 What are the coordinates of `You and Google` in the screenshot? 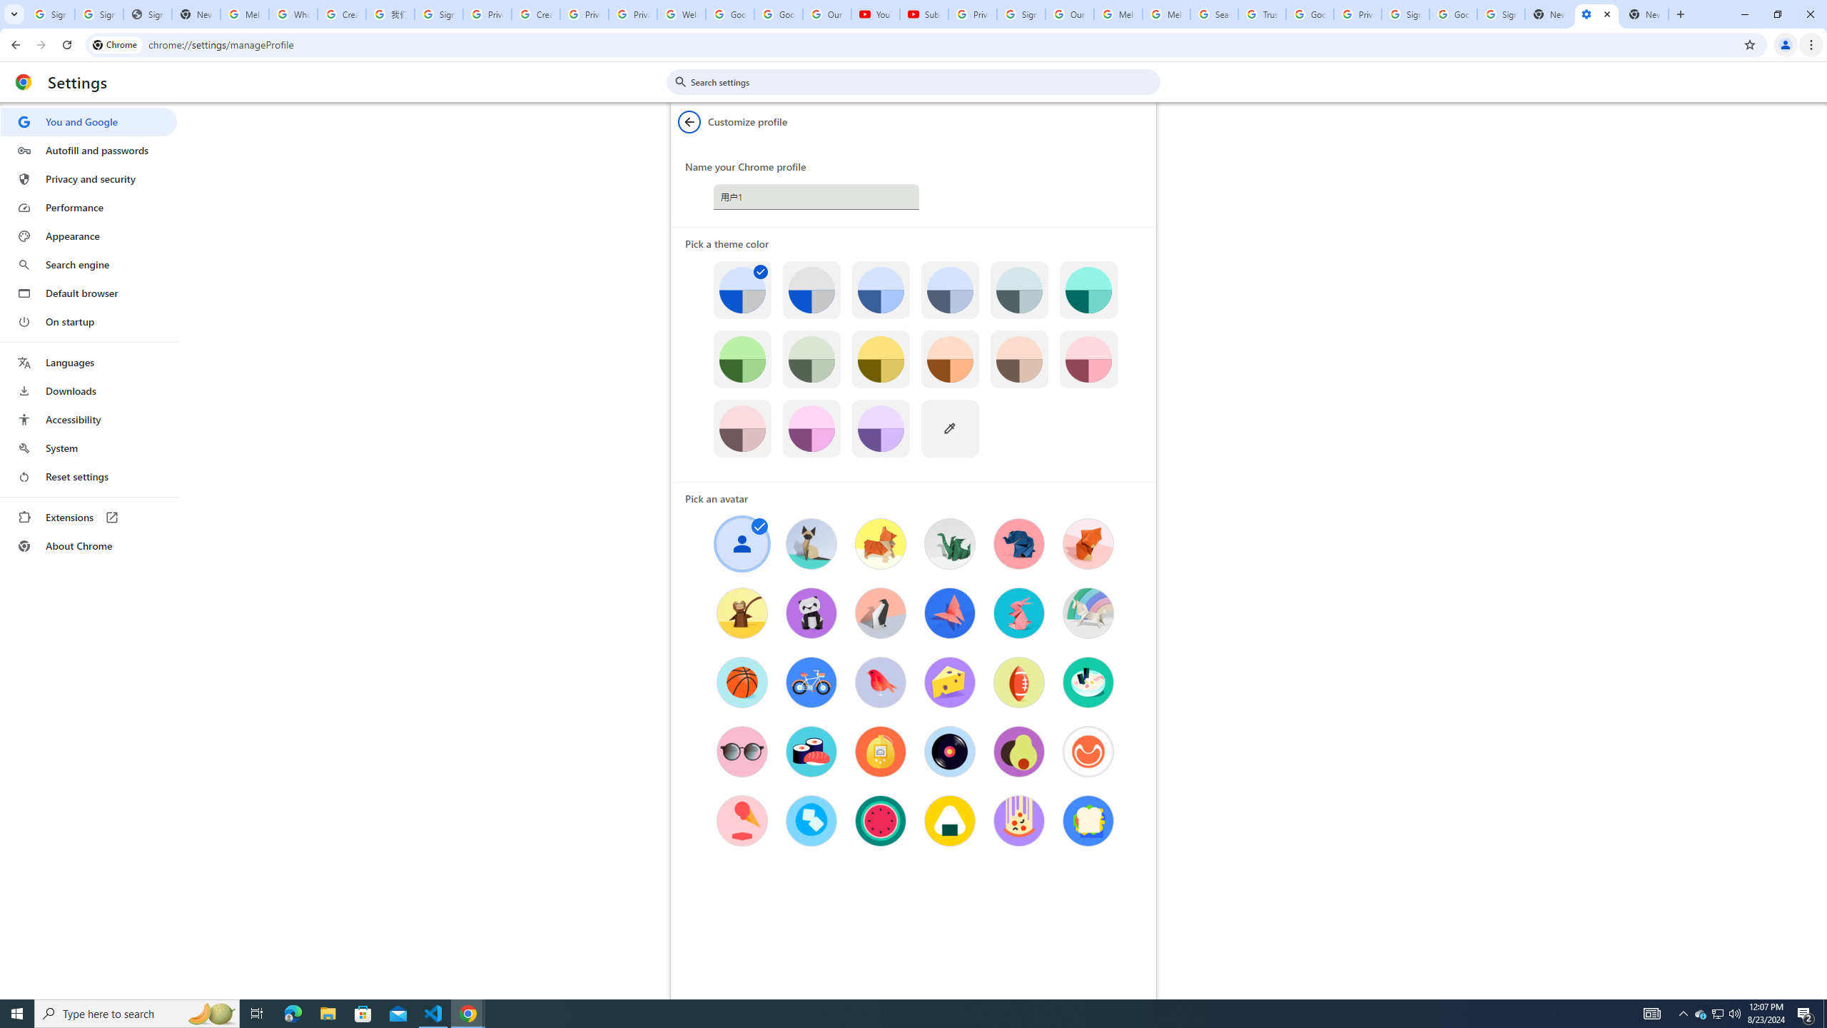 It's located at (88, 122).